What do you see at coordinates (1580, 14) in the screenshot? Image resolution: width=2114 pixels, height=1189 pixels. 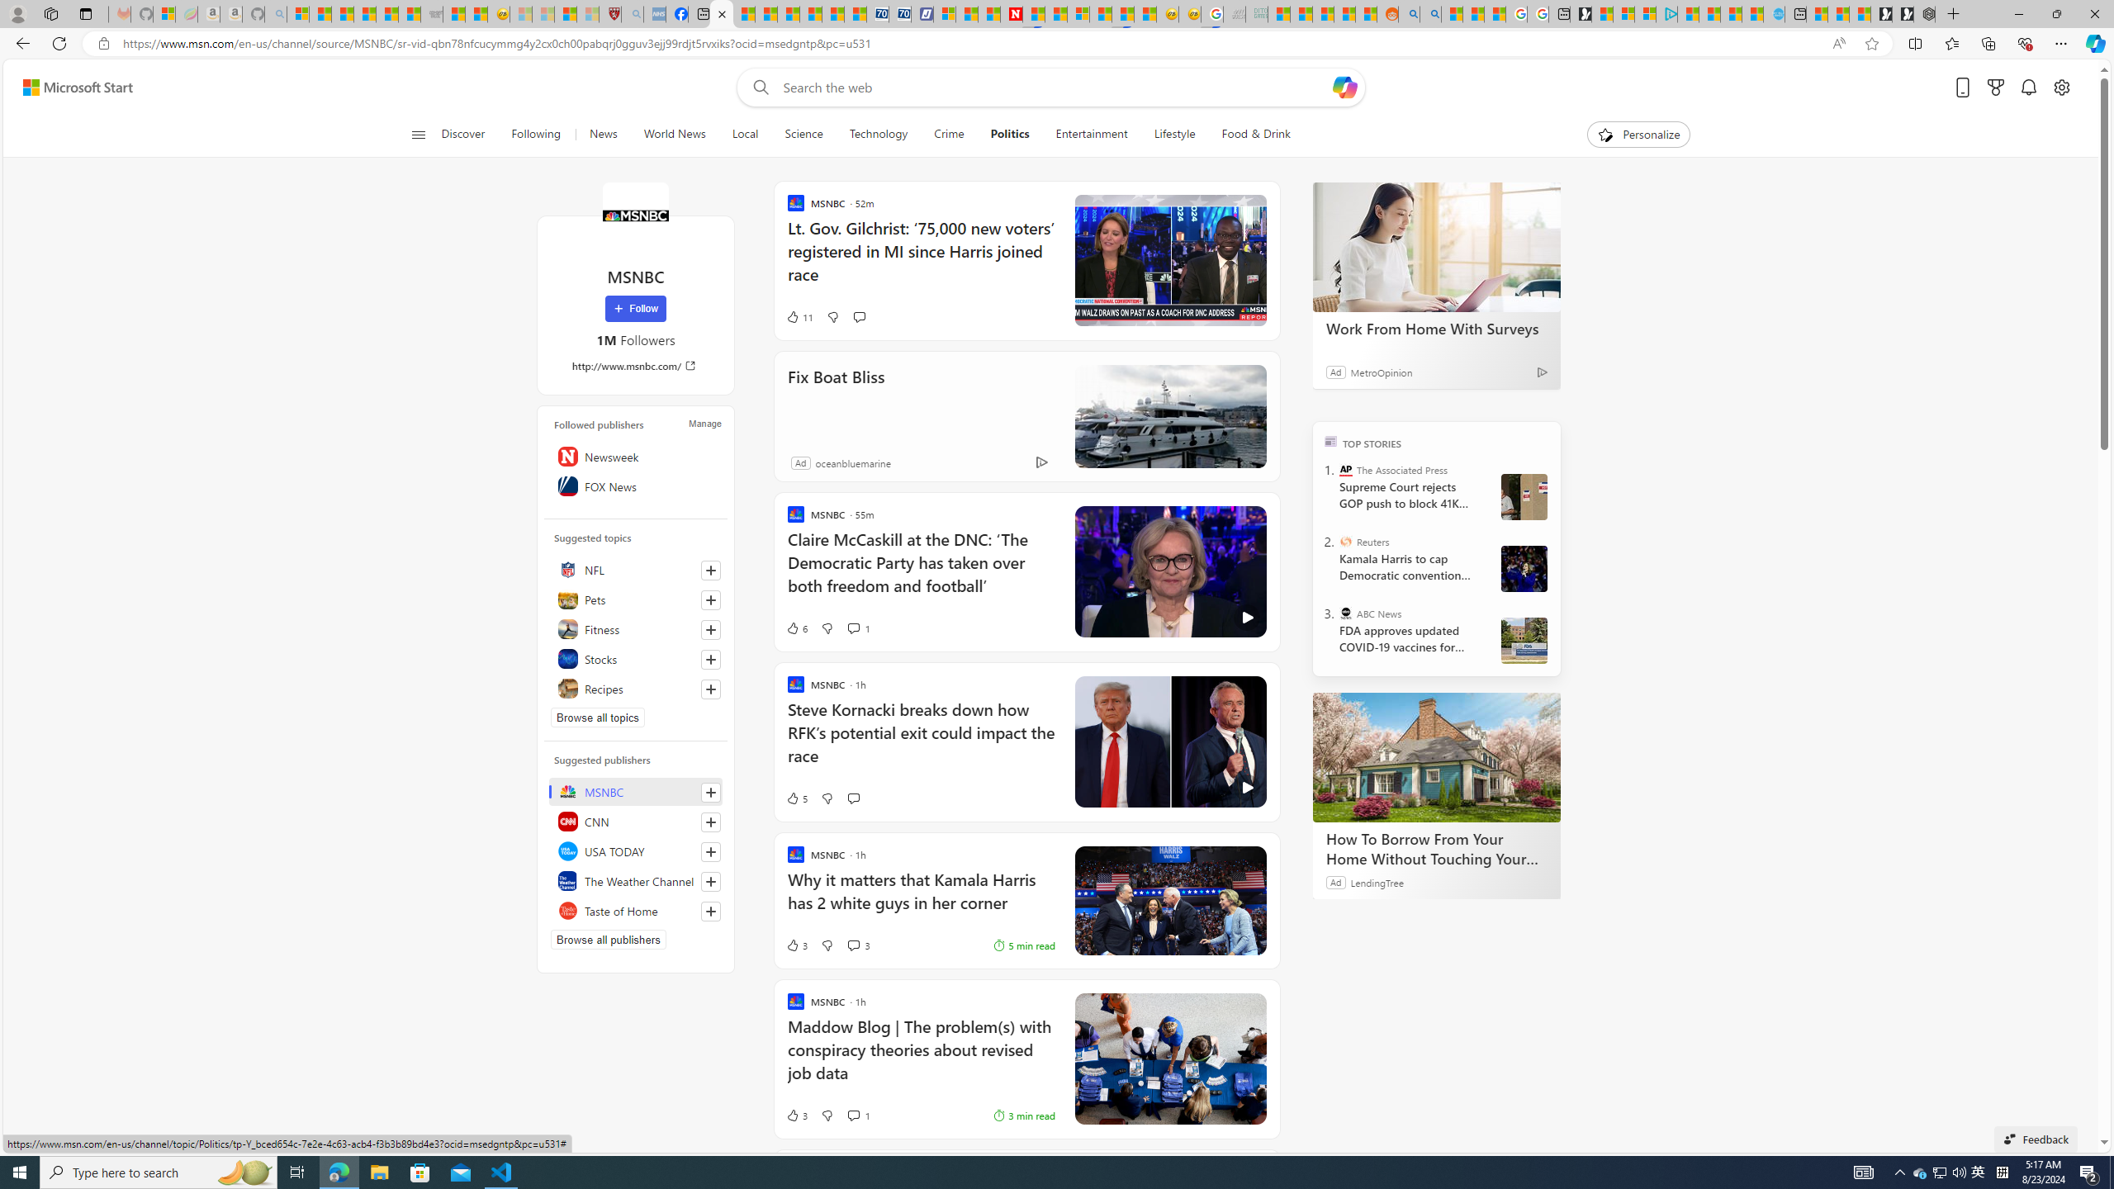 I see `Microsoft Start Gaming` at bounding box center [1580, 14].